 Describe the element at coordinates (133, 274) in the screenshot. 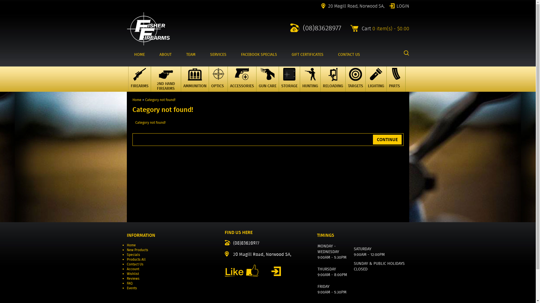

I see `Wishlist` at that location.